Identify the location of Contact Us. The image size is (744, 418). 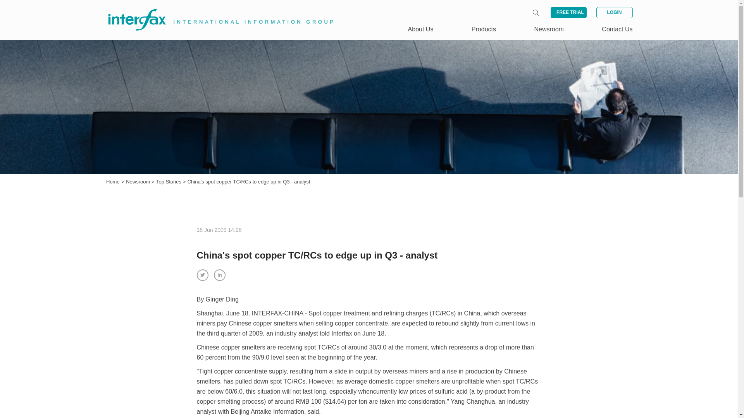
(617, 29).